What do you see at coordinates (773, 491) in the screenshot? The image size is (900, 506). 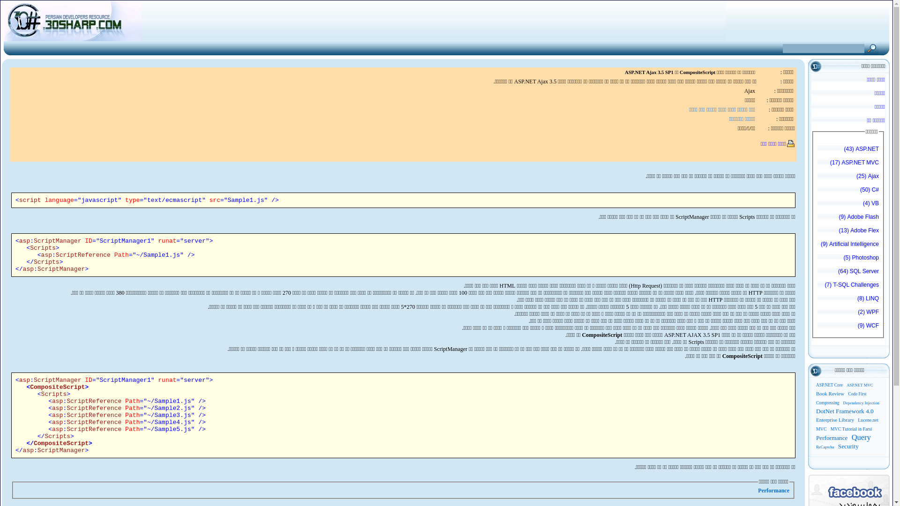 I see `Performance` at bounding box center [773, 491].